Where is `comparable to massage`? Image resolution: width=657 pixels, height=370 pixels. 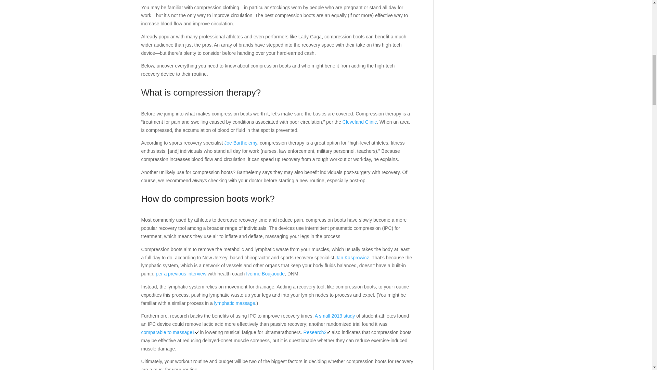
comparable to massage is located at coordinates (166, 332).